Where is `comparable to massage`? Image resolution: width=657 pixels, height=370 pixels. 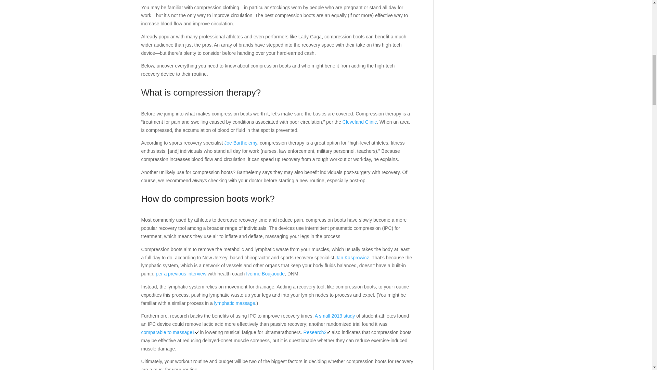
comparable to massage is located at coordinates (166, 332).